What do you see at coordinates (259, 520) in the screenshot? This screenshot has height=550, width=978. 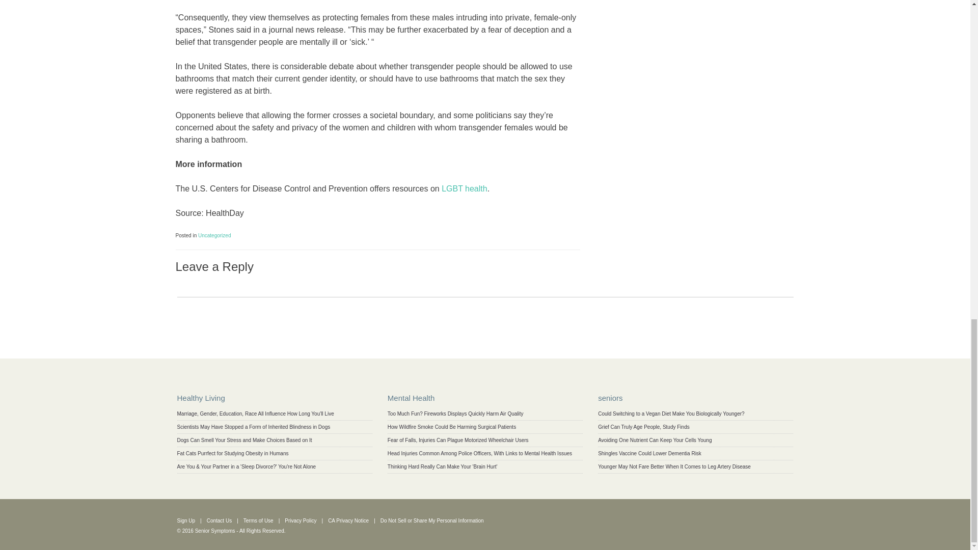 I see `Terms of Use` at bounding box center [259, 520].